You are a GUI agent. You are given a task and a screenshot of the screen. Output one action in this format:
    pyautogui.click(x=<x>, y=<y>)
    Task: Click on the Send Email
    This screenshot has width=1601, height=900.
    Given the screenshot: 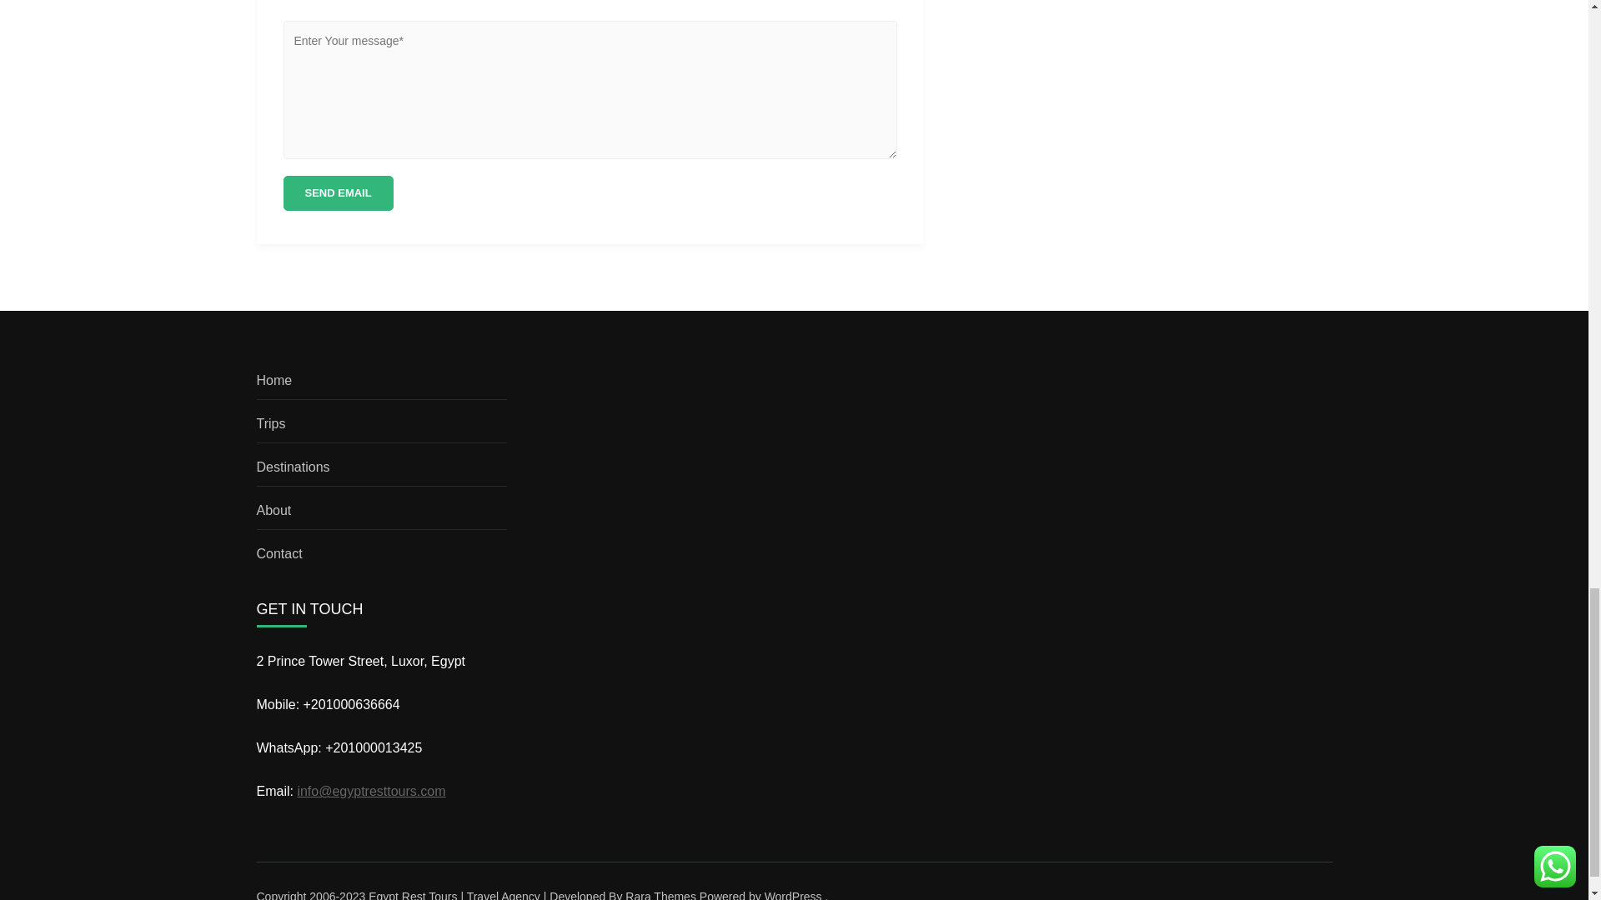 What is the action you would take?
    pyautogui.click(x=339, y=192)
    